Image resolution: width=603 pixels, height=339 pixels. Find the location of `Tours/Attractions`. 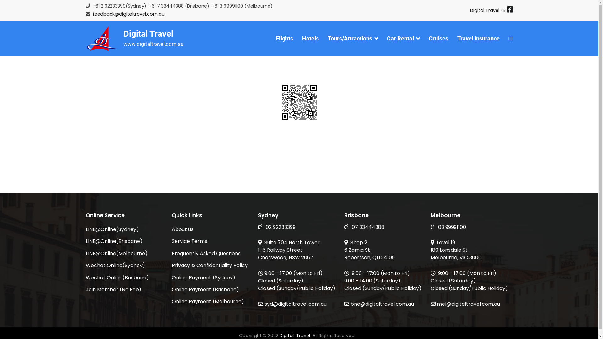

Tours/Attractions is located at coordinates (353, 39).